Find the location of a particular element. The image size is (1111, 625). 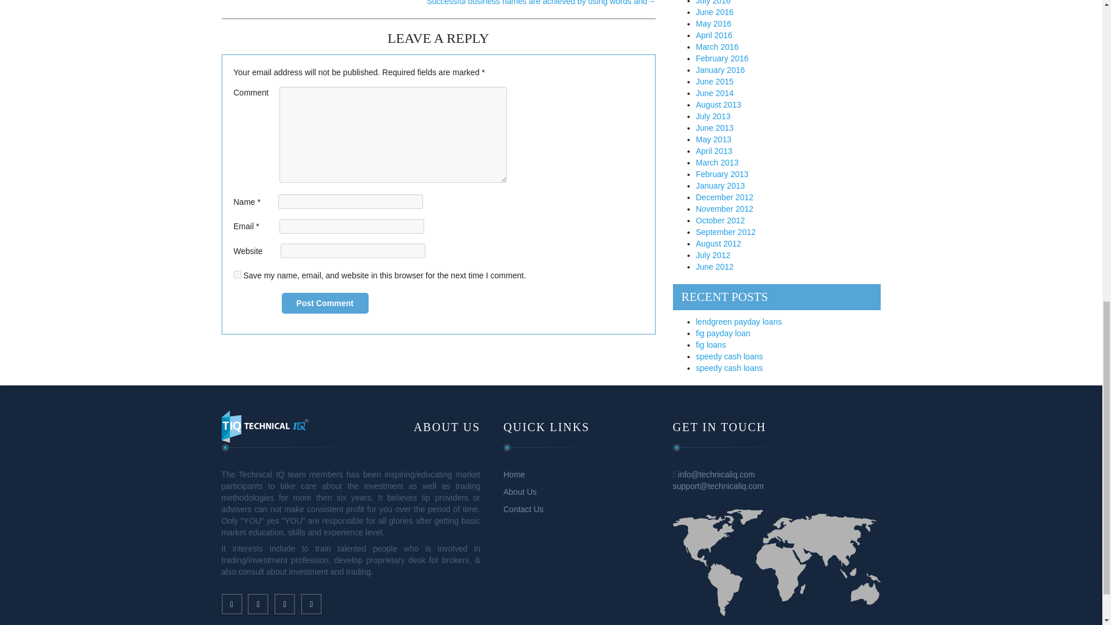

Post Comment is located at coordinates (324, 303).